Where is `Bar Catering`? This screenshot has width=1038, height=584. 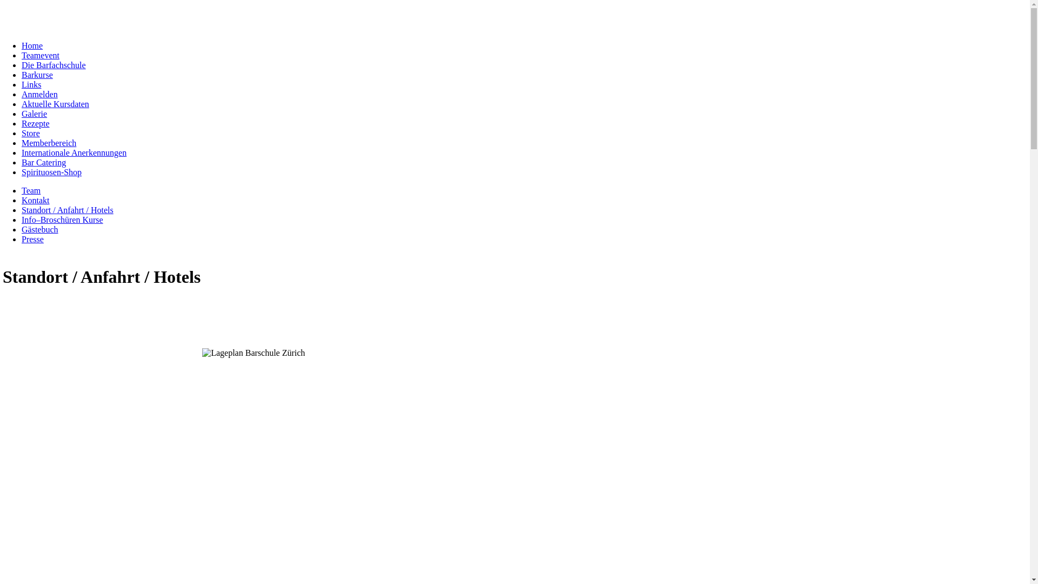
Bar Catering is located at coordinates (44, 162).